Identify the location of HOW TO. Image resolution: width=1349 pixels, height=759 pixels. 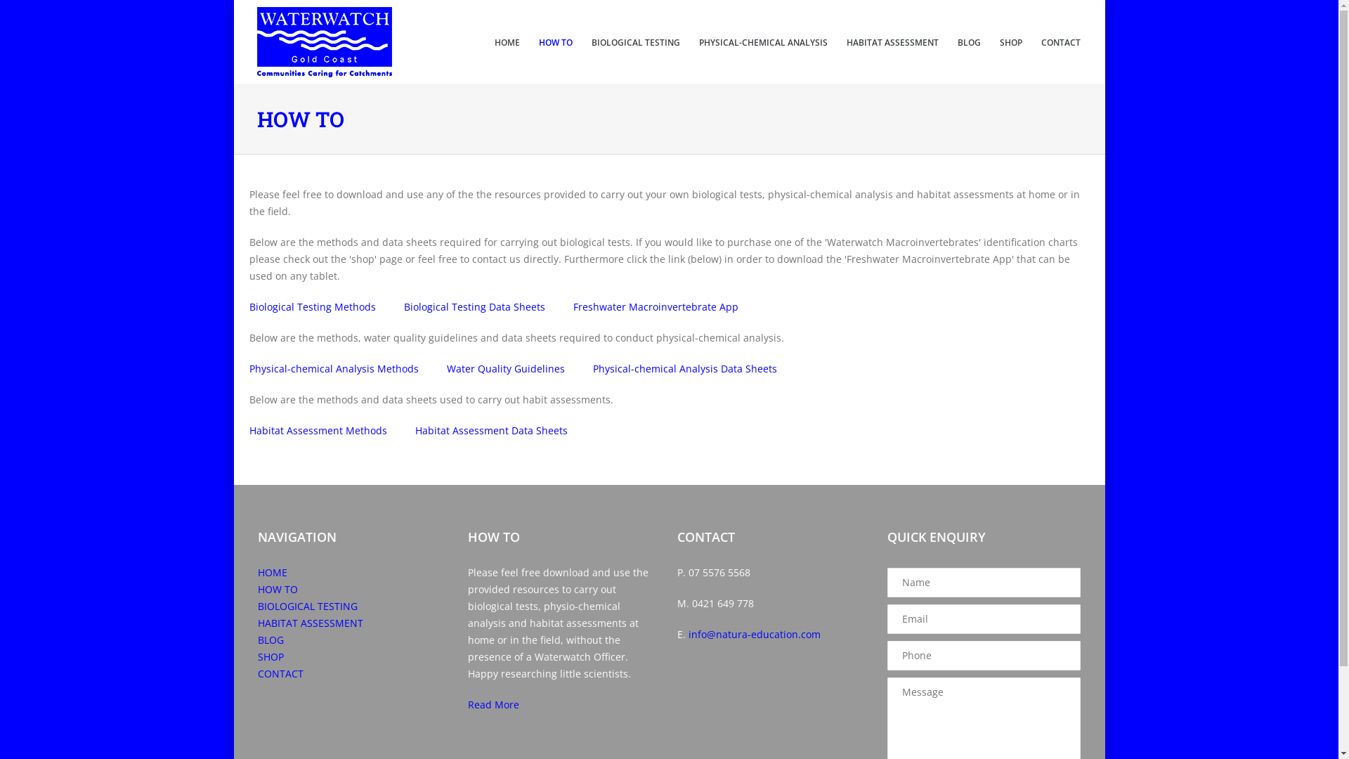
(556, 43).